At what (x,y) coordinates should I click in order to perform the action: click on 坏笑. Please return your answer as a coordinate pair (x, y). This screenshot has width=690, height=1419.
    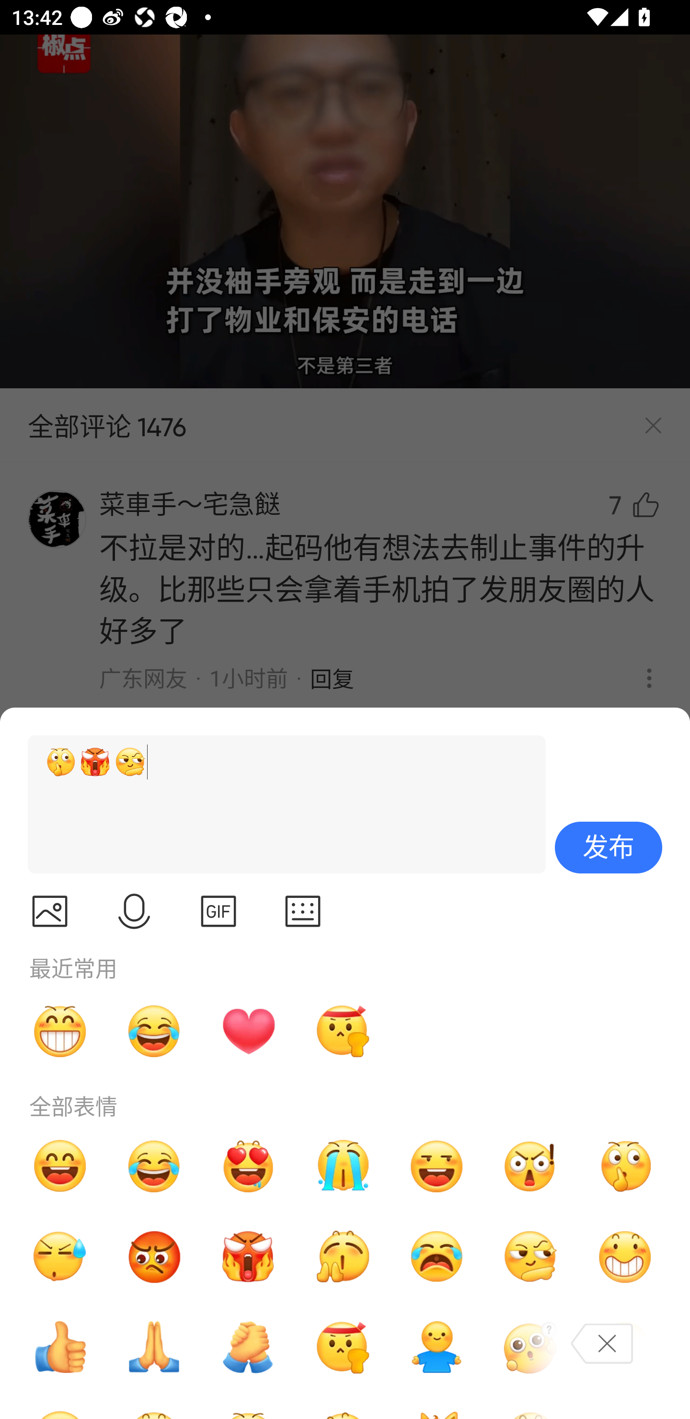
    Looking at the image, I should click on (625, 1257).